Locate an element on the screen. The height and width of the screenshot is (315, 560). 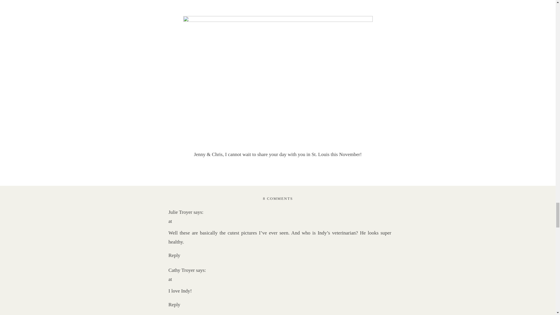
Reply is located at coordinates (174, 304).